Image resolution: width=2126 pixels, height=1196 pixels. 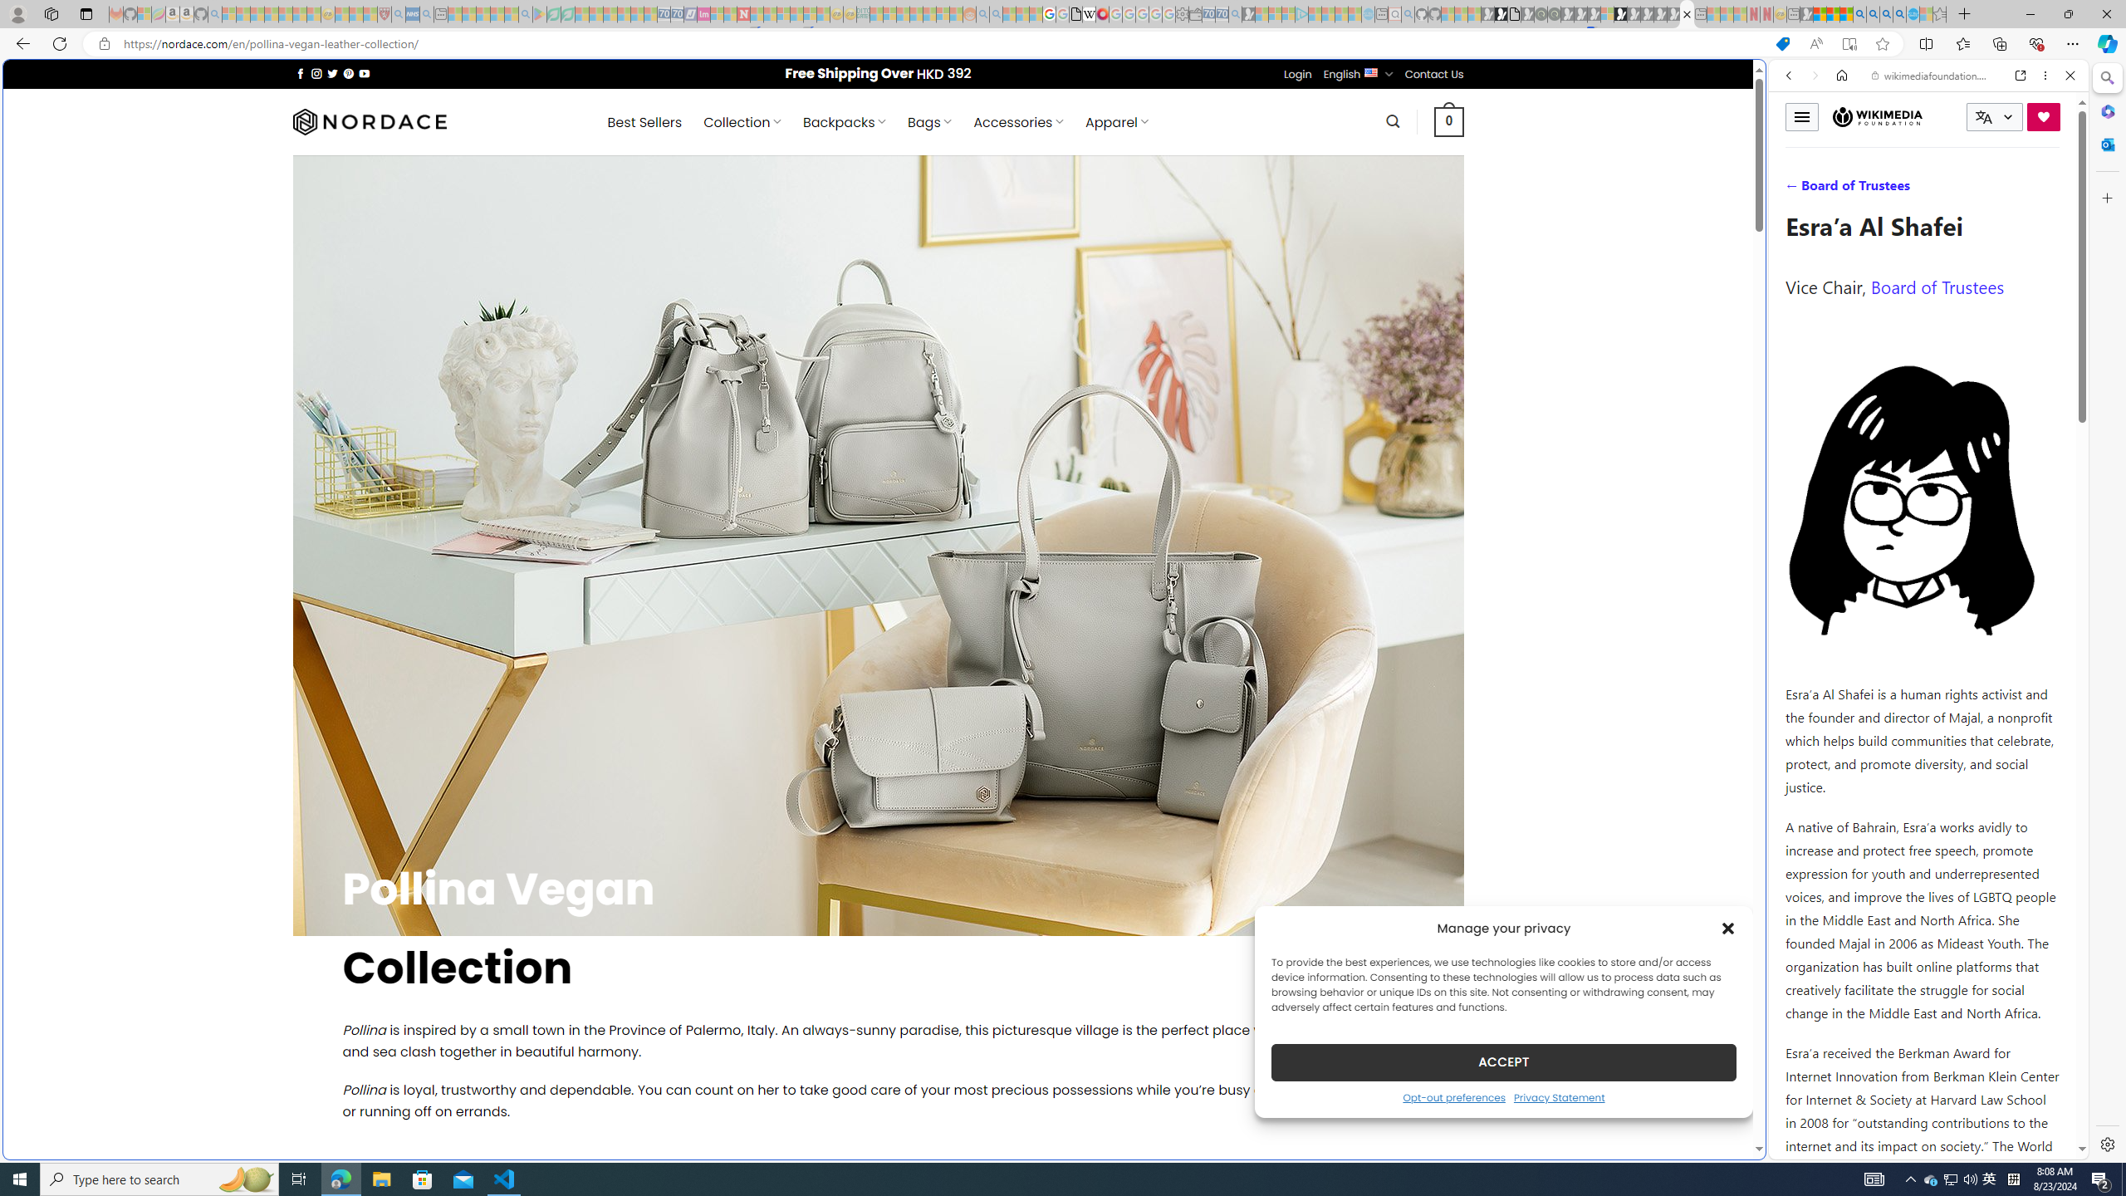 I want to click on Search Filter, Search Tools, so click(x=1972, y=189).